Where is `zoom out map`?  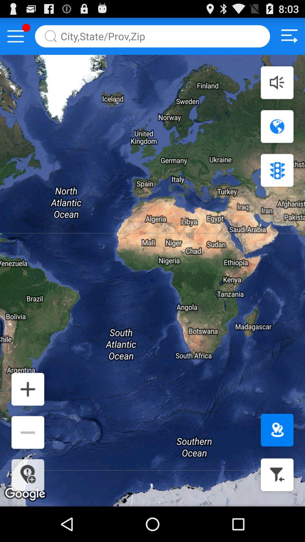
zoom out map is located at coordinates (28, 432).